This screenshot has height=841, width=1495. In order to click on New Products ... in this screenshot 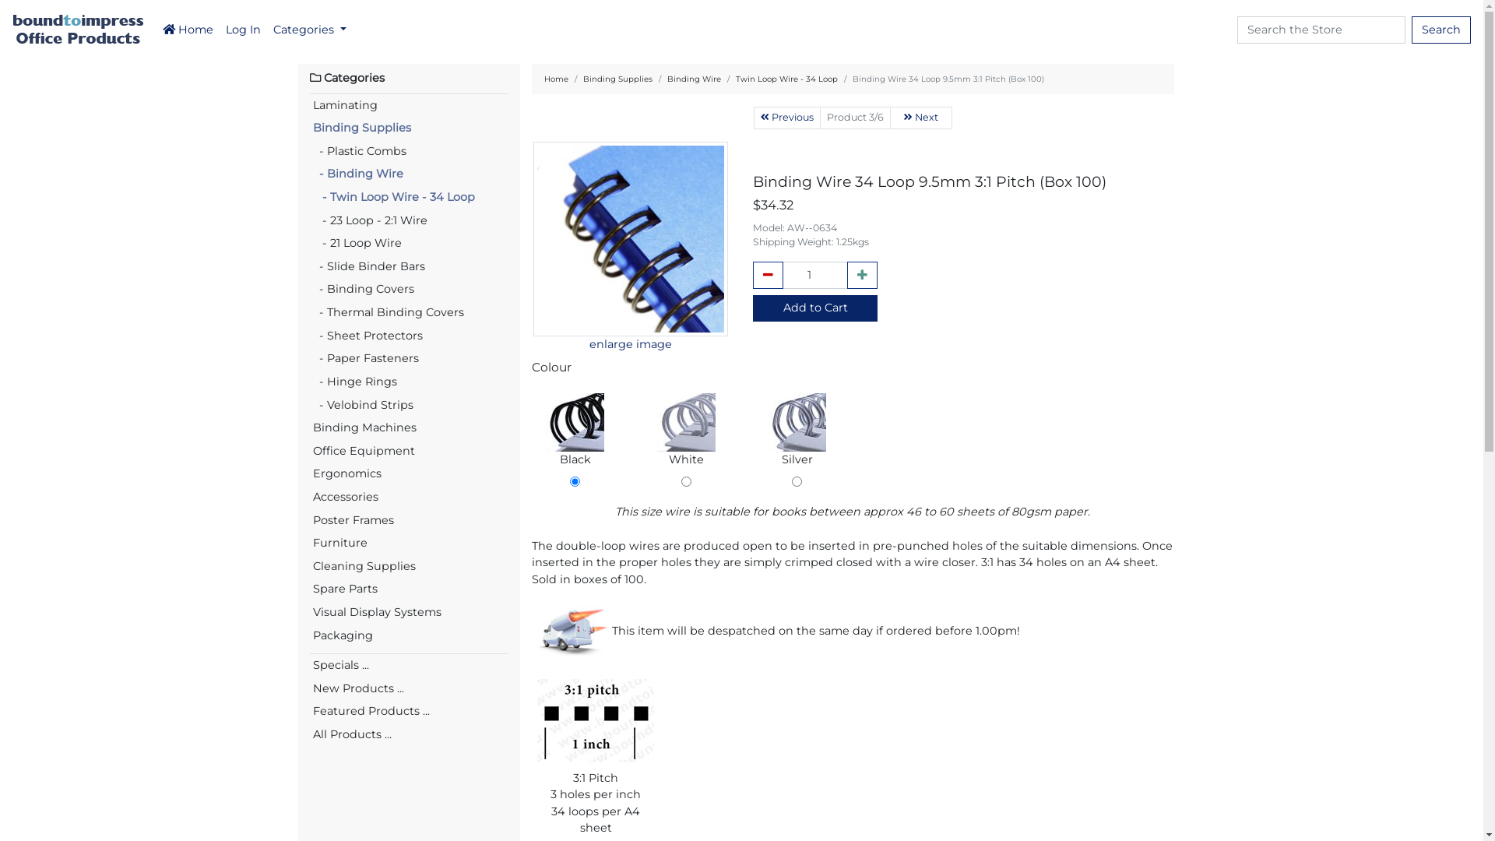, I will do `click(410, 689)`.